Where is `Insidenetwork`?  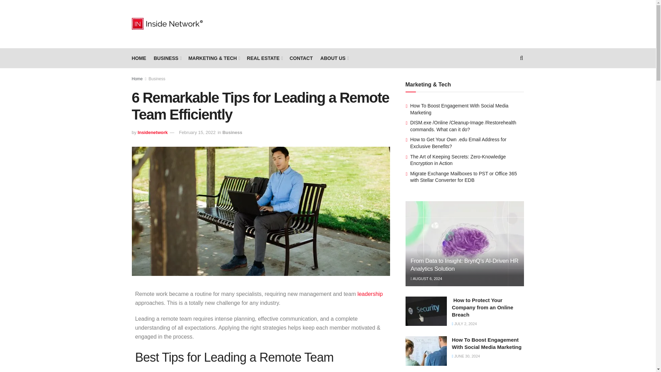
Insidenetwork is located at coordinates (153, 132).